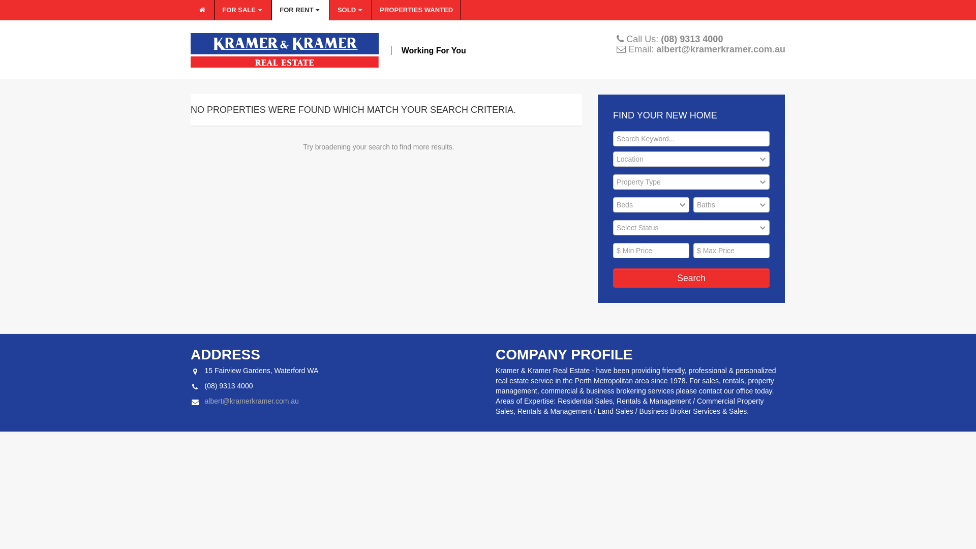 The height and width of the screenshot is (549, 976). Describe the element at coordinates (351, 10) in the screenshot. I see `SOLD` at that location.